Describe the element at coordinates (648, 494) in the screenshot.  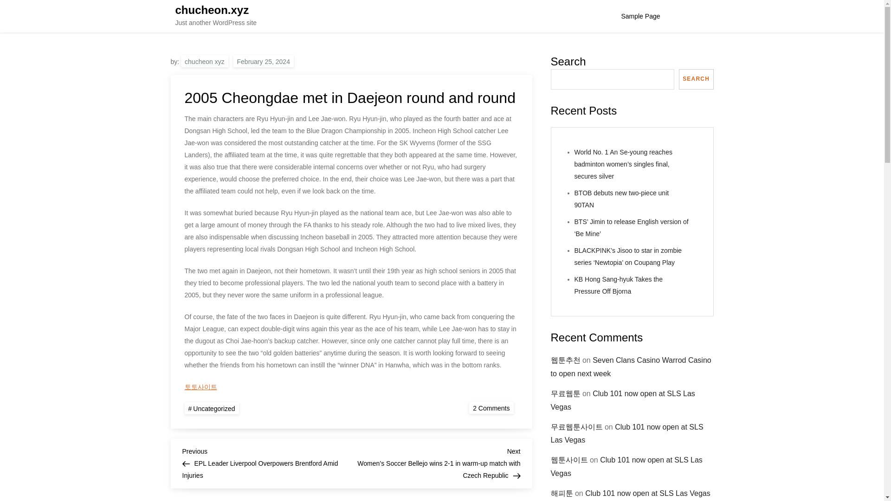
I see `KB Hong Sang-hyuk Takes the Pressure Off Bjorna` at that location.